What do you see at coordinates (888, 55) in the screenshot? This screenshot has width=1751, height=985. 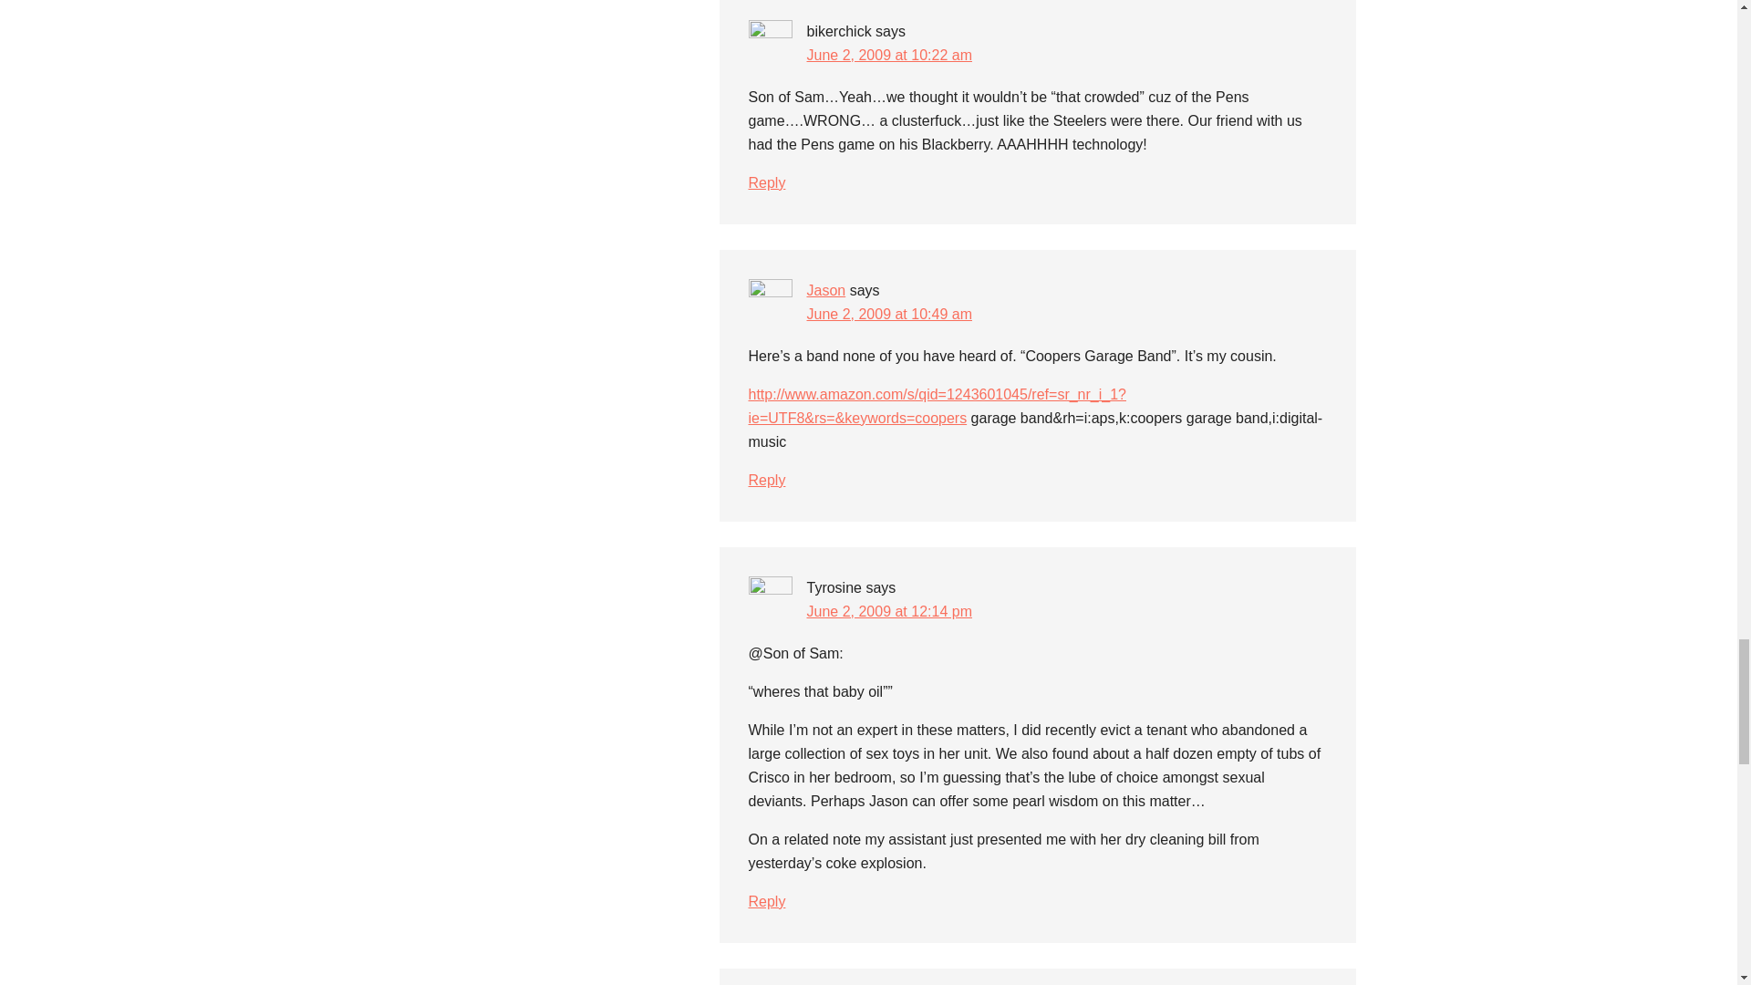 I see `June 2, 2009 at 10:22 am` at bounding box center [888, 55].